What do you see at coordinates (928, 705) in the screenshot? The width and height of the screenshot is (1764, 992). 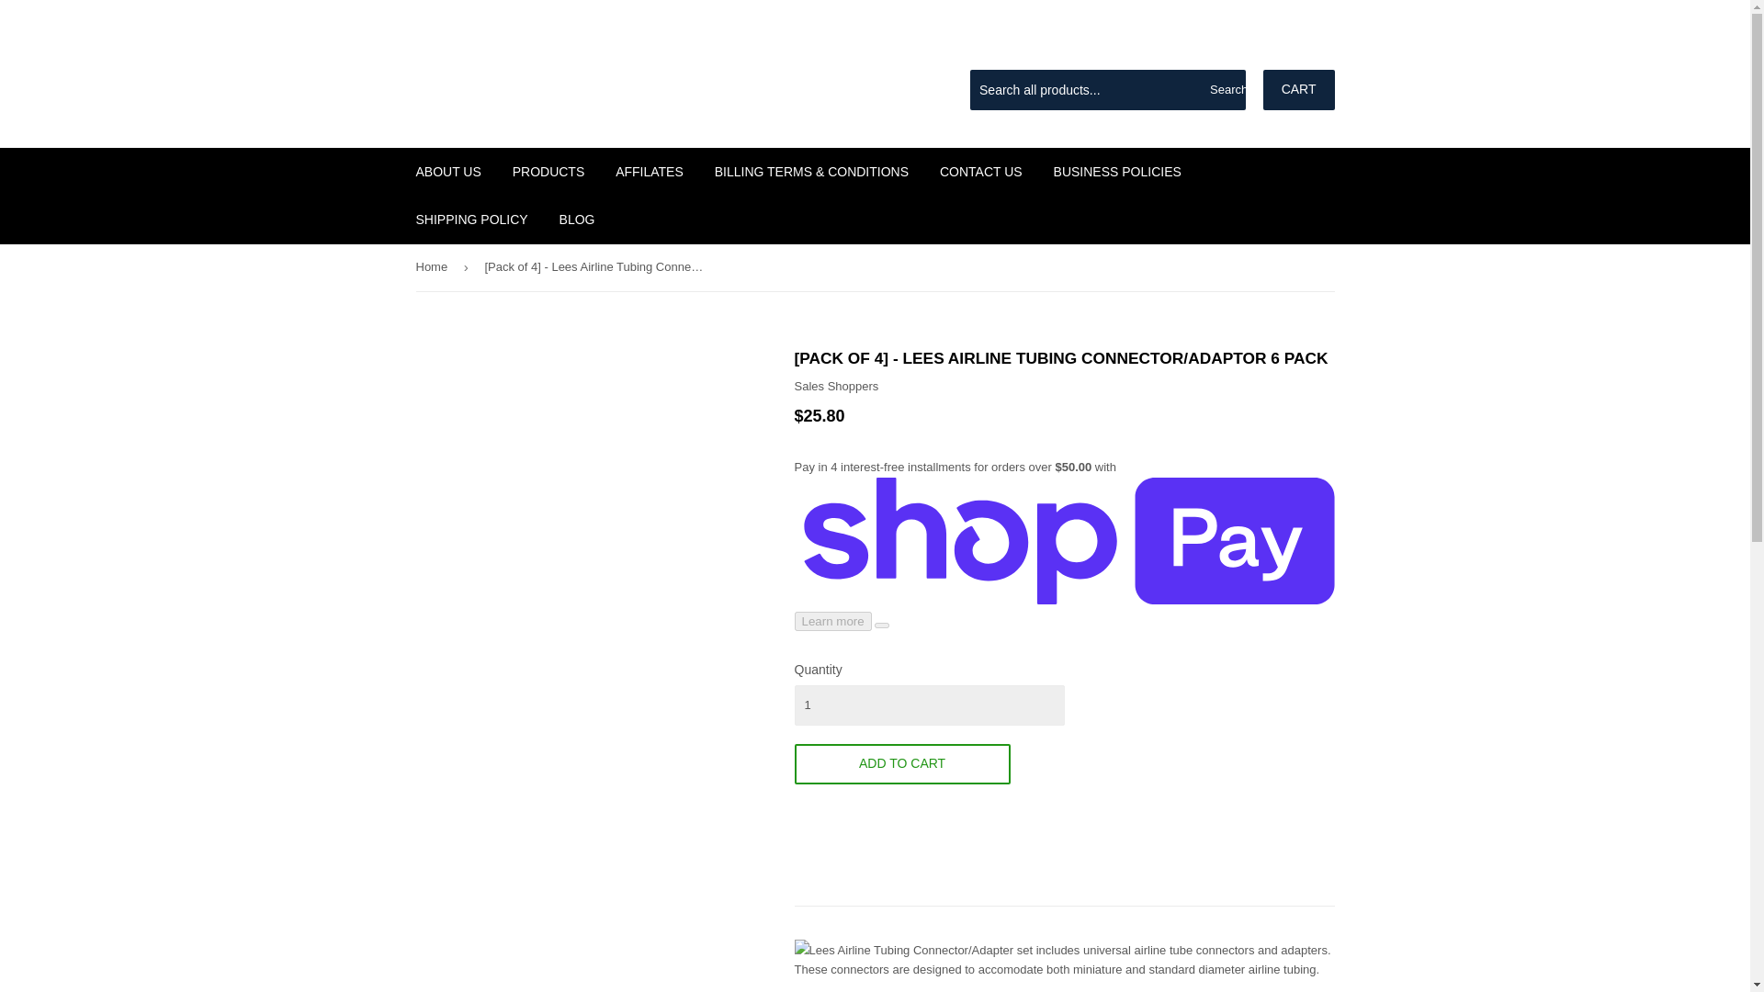 I see `1` at bounding box center [928, 705].